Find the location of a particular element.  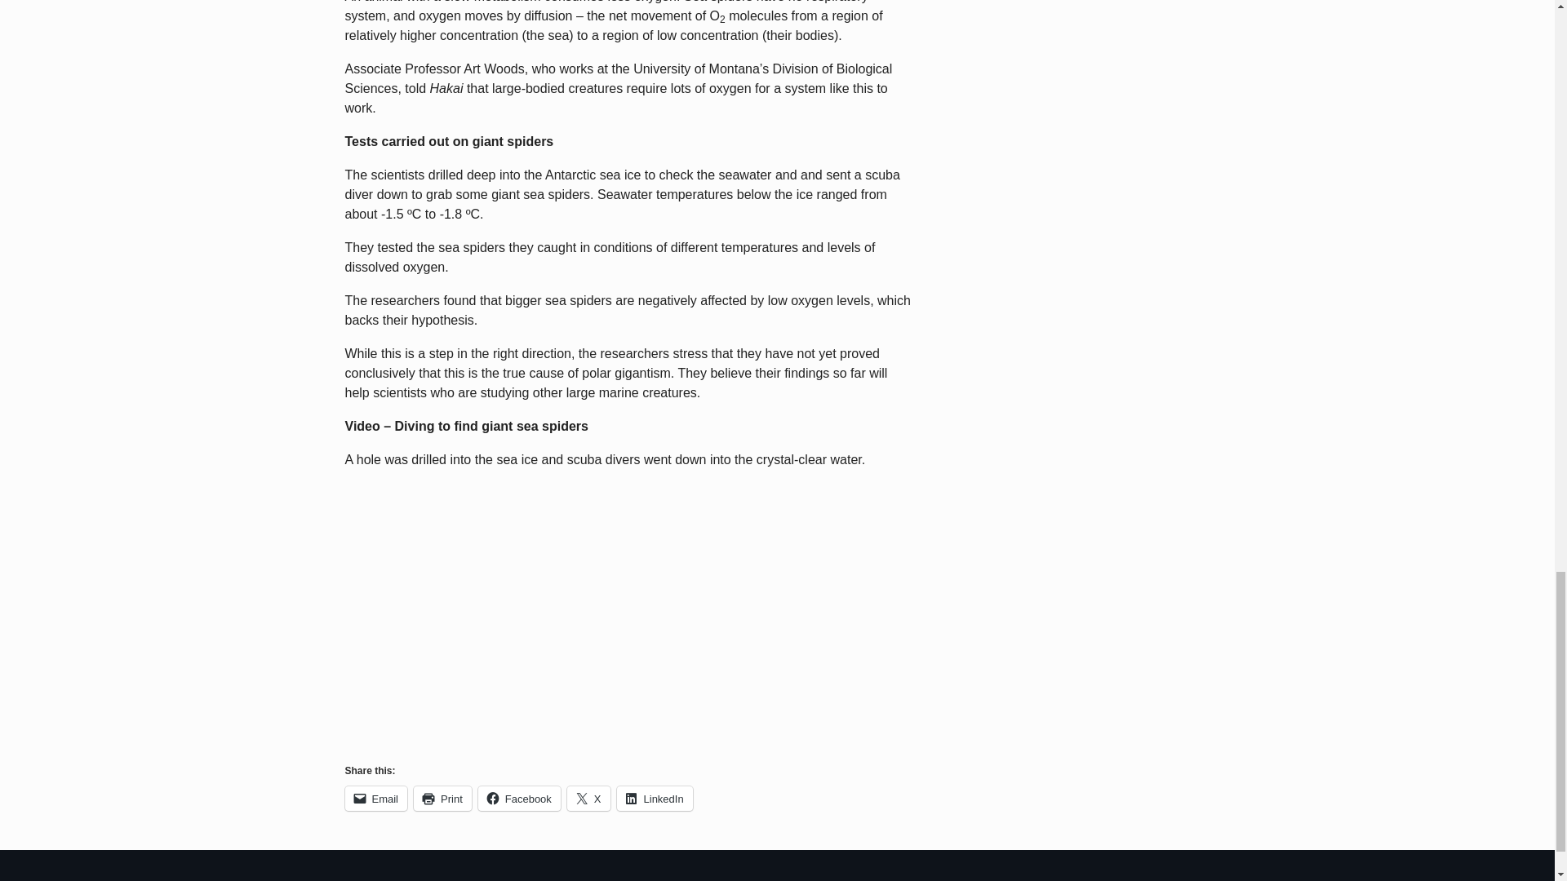

Click to share on X is located at coordinates (589, 798).